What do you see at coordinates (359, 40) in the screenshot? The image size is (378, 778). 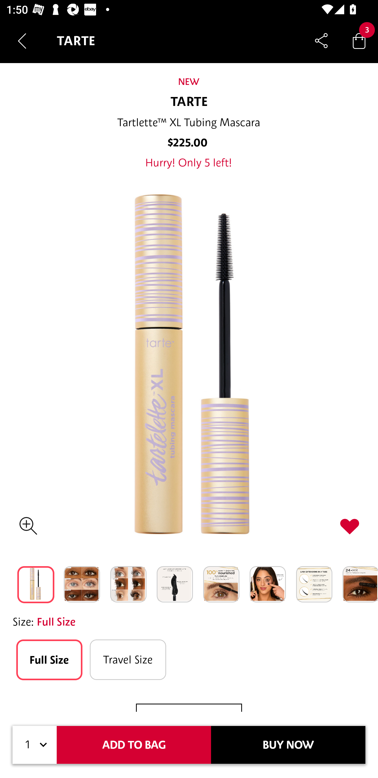 I see `Bag` at bounding box center [359, 40].